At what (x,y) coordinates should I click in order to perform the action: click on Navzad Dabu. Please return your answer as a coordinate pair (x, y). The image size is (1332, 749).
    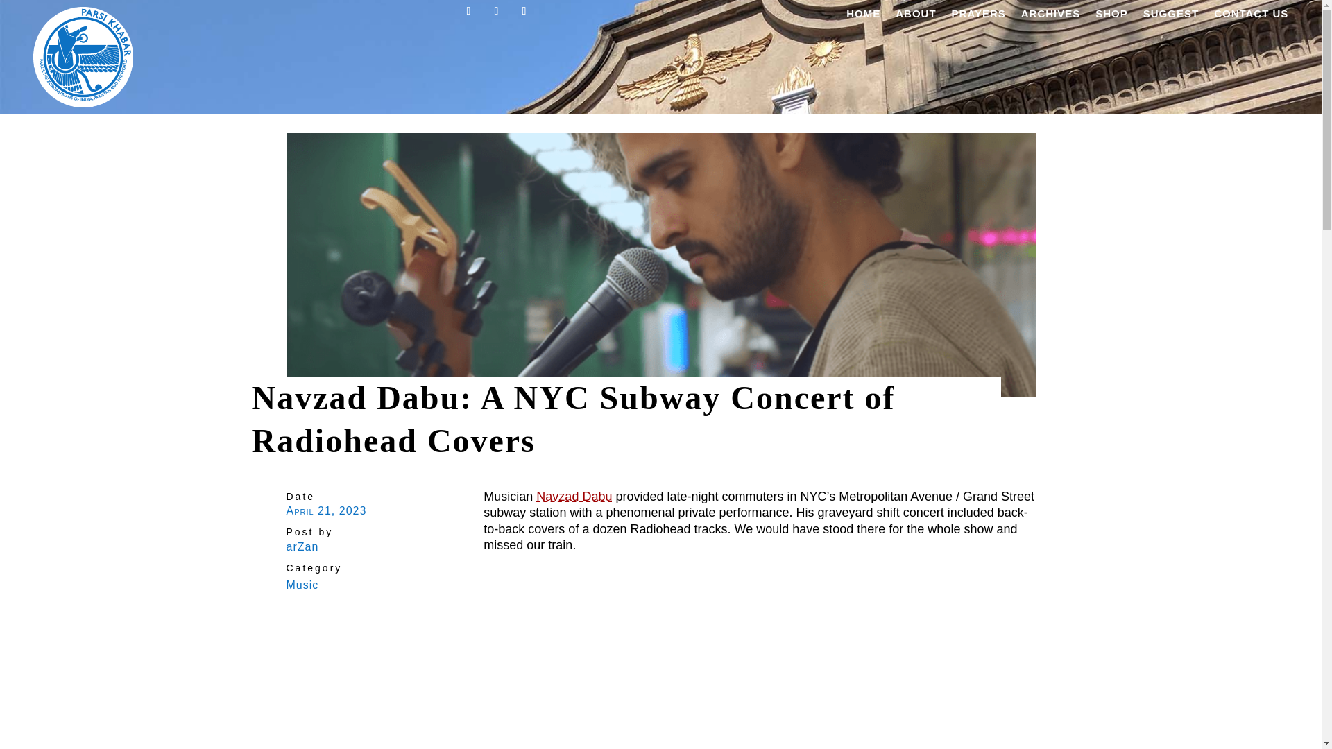
    Looking at the image, I should click on (574, 497).